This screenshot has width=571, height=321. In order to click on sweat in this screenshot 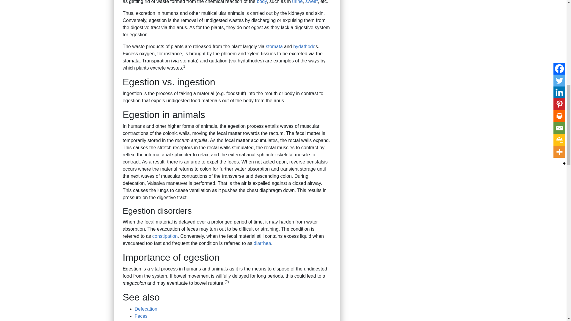, I will do `click(312, 2)`.